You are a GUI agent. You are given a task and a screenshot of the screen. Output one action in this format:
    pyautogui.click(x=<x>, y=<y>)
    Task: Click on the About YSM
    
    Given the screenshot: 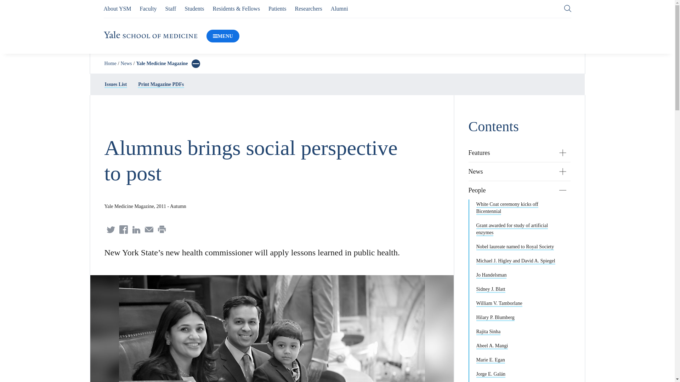 What is the action you would take?
    pyautogui.click(x=117, y=8)
    